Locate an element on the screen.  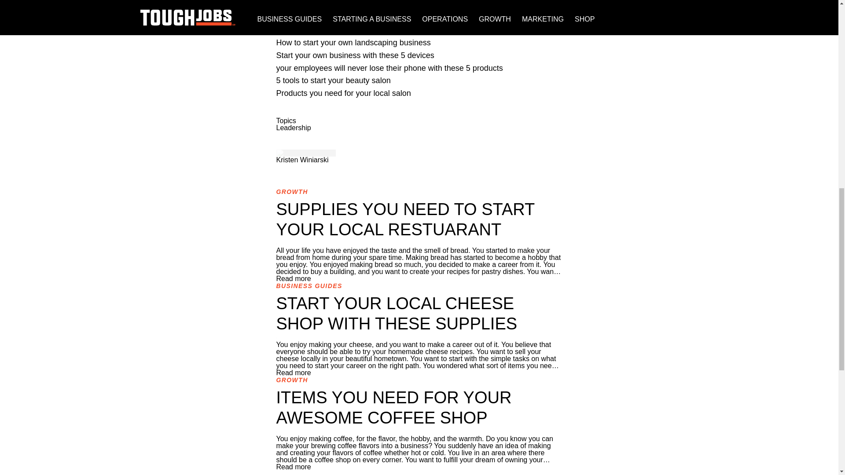
Kristen Winiarski is located at coordinates (302, 160).